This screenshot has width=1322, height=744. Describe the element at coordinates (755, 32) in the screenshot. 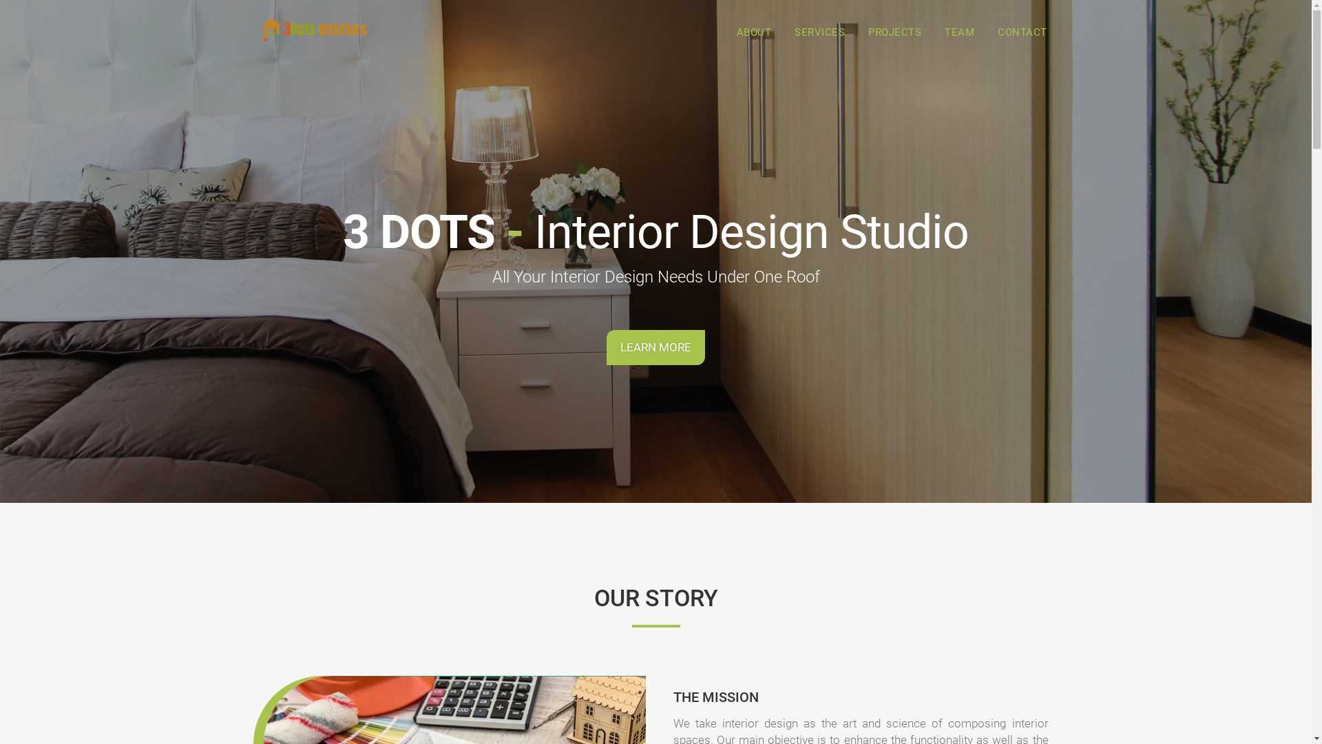

I see `ABOUT` at that location.